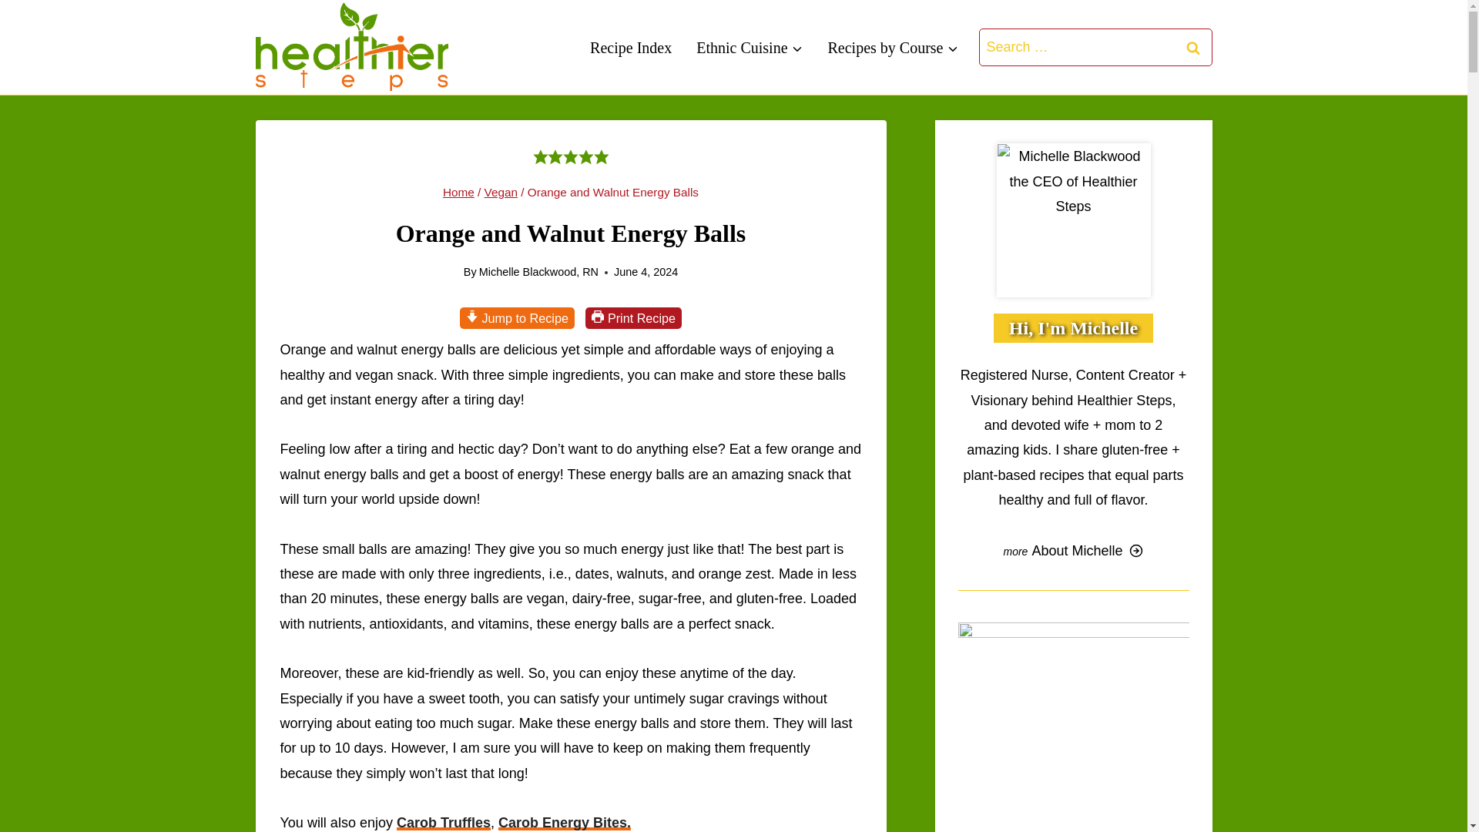  I want to click on Recipes by Course, so click(894, 48).